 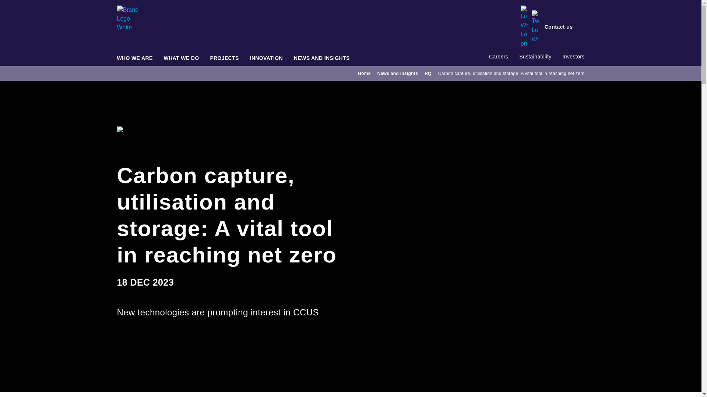 I want to click on WHO WE ARE, so click(x=135, y=60).